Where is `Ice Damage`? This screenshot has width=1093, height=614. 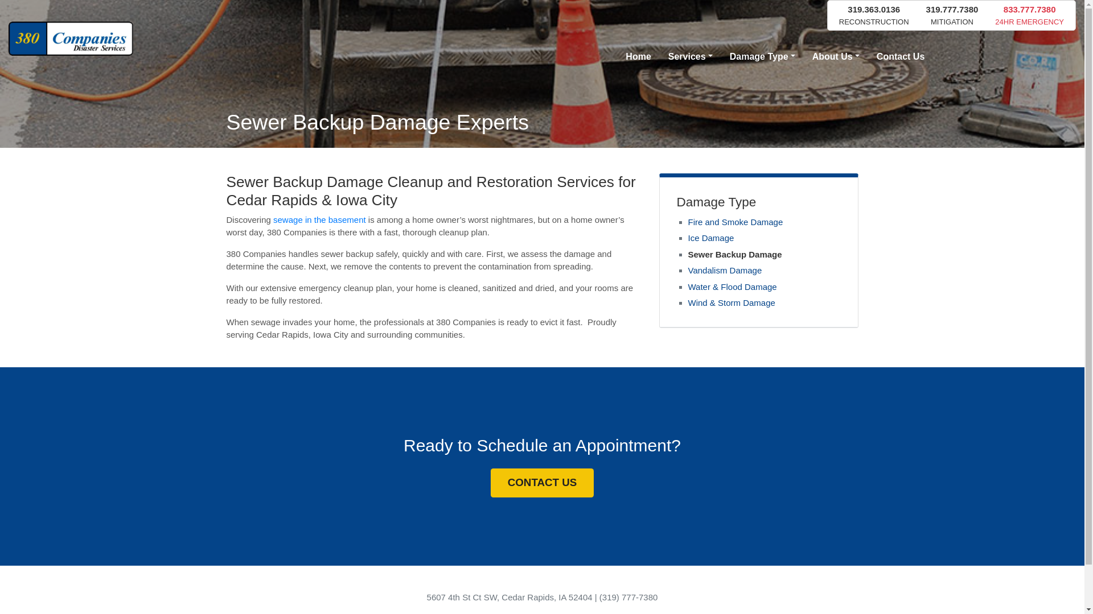
Ice Damage is located at coordinates (710, 238).